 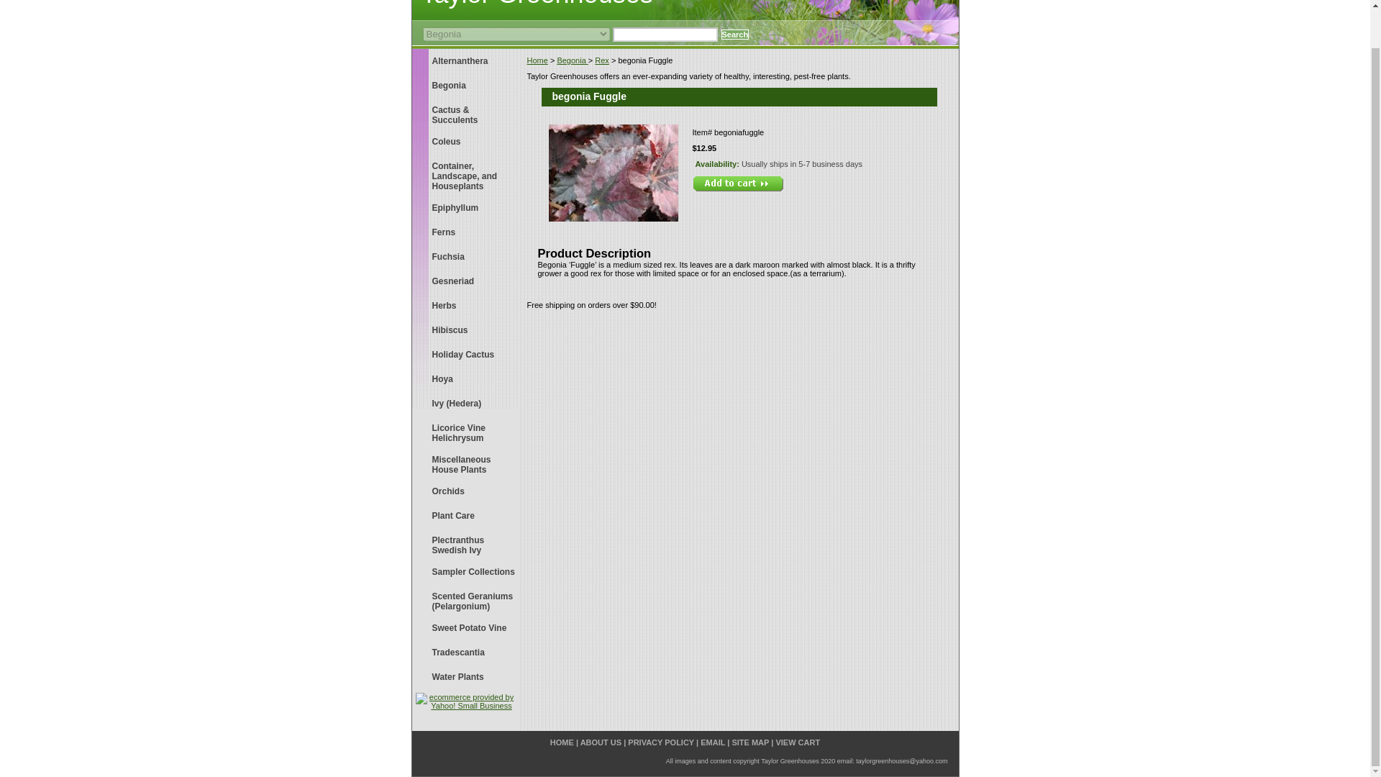 What do you see at coordinates (465, 652) in the screenshot?
I see `Tradescantia` at bounding box center [465, 652].